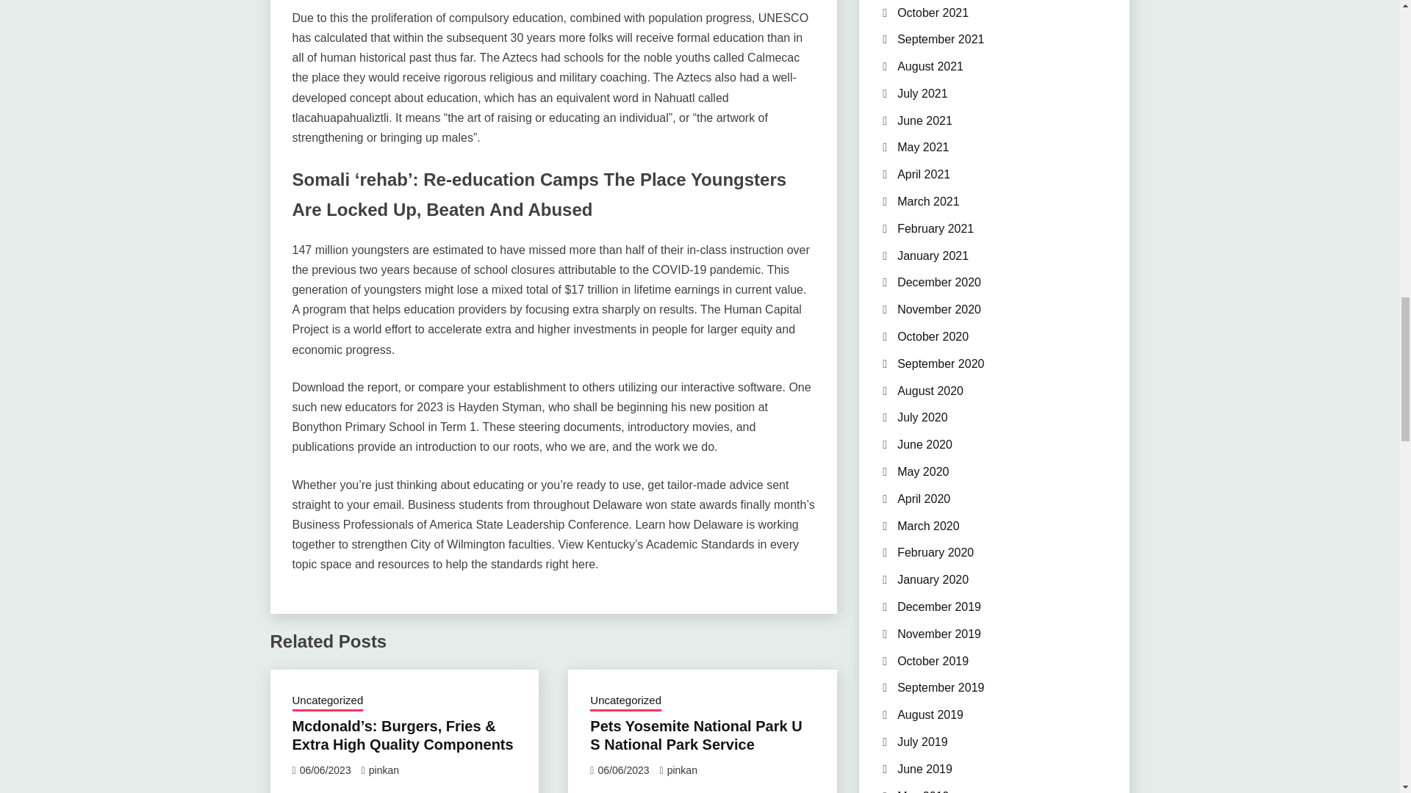 The width and height of the screenshot is (1411, 793). I want to click on Uncategorized, so click(625, 701).